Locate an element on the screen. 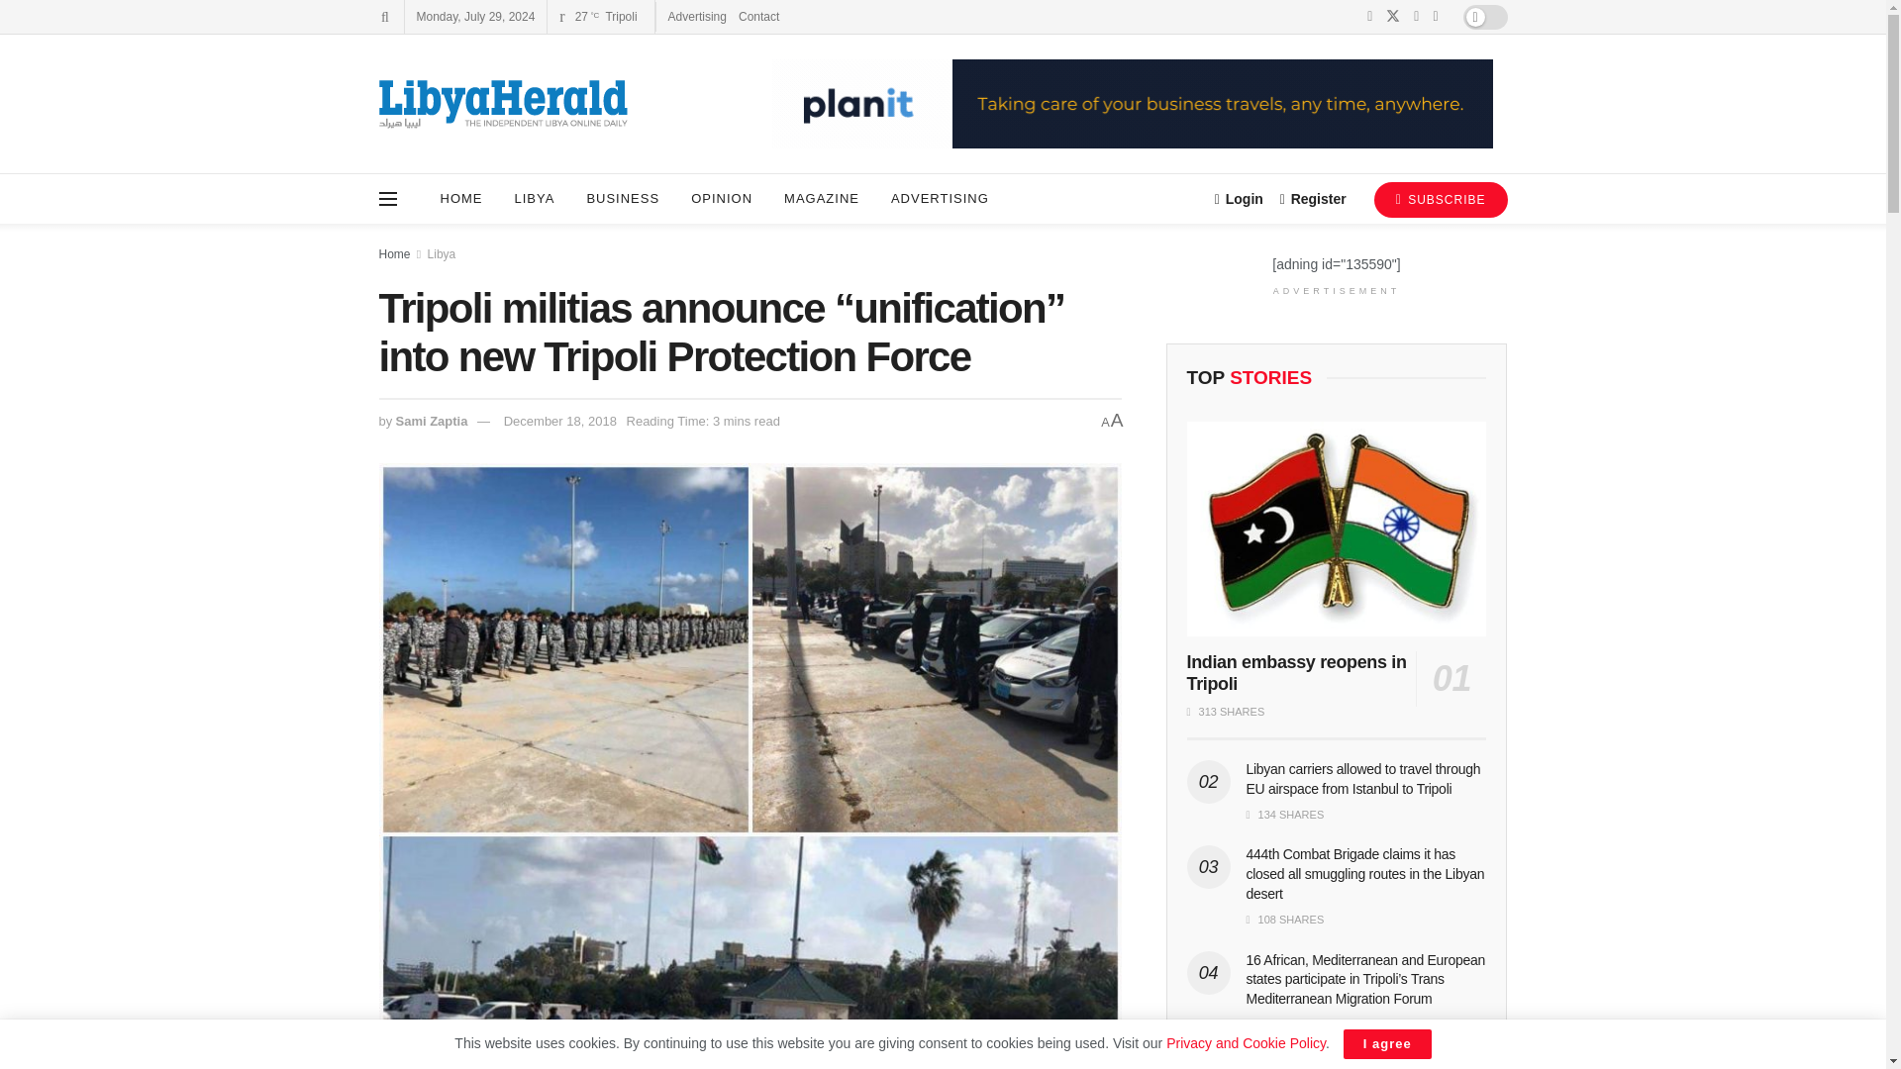  Contact is located at coordinates (758, 16).